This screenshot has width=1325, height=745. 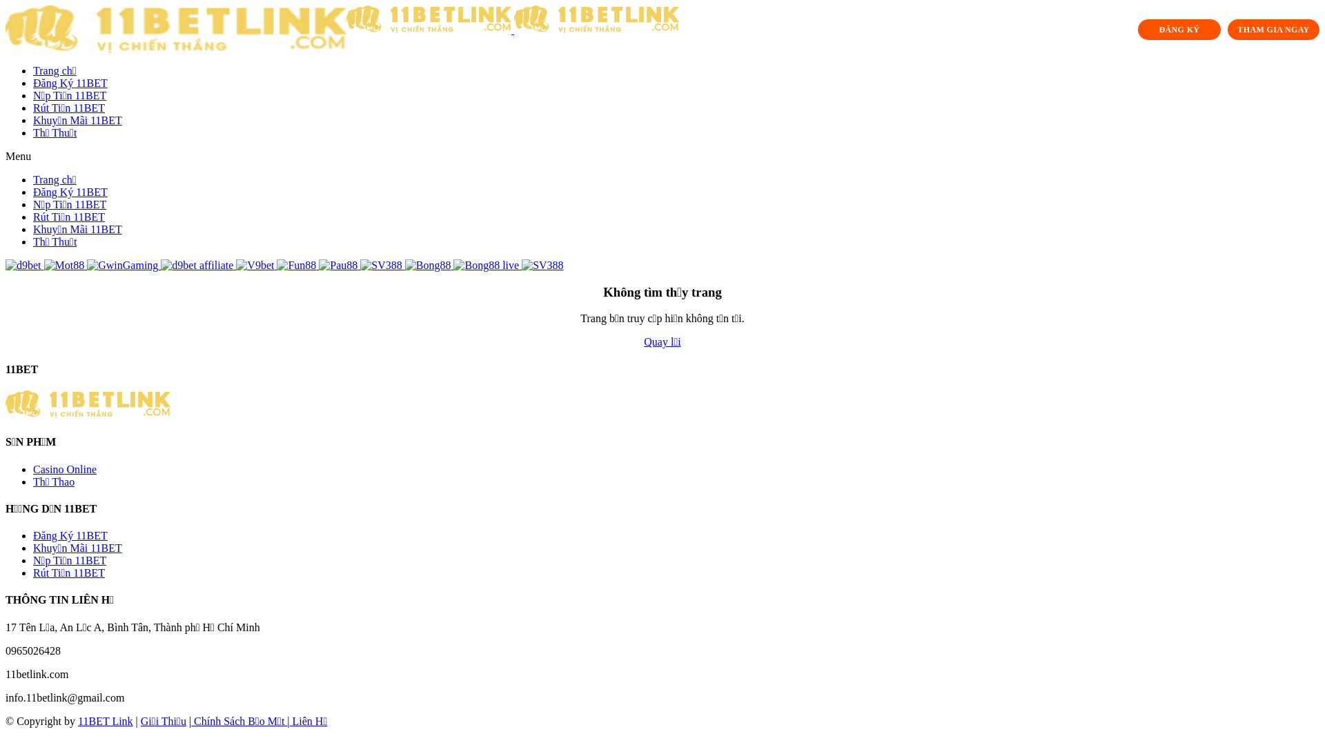 What do you see at coordinates (1274, 30) in the screenshot?
I see `THAM GIA NGAY` at bounding box center [1274, 30].